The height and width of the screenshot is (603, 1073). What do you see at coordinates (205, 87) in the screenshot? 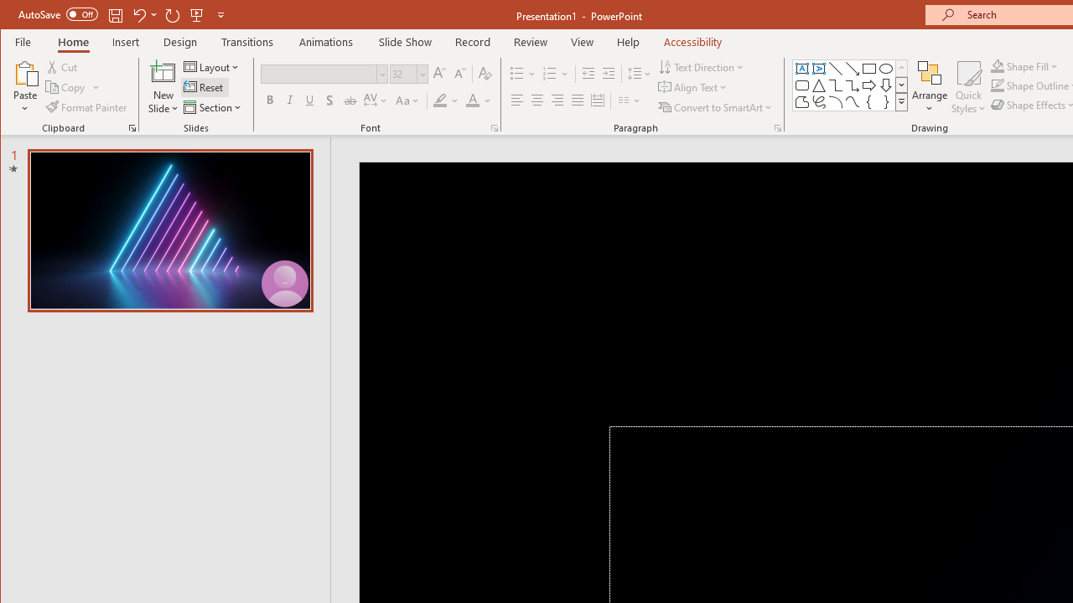
I see `Reset` at bounding box center [205, 87].